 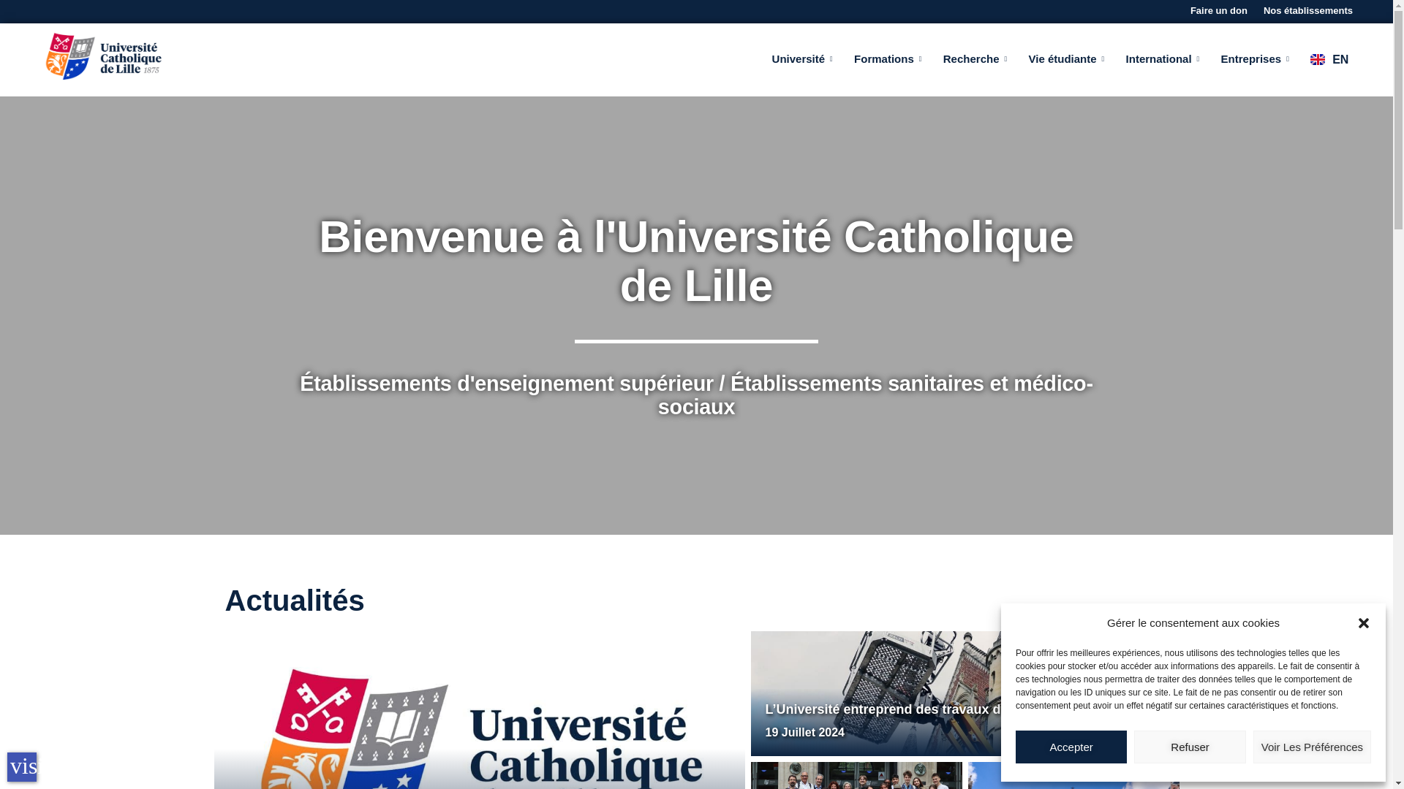 What do you see at coordinates (1071, 747) in the screenshot?
I see `Accepter` at bounding box center [1071, 747].